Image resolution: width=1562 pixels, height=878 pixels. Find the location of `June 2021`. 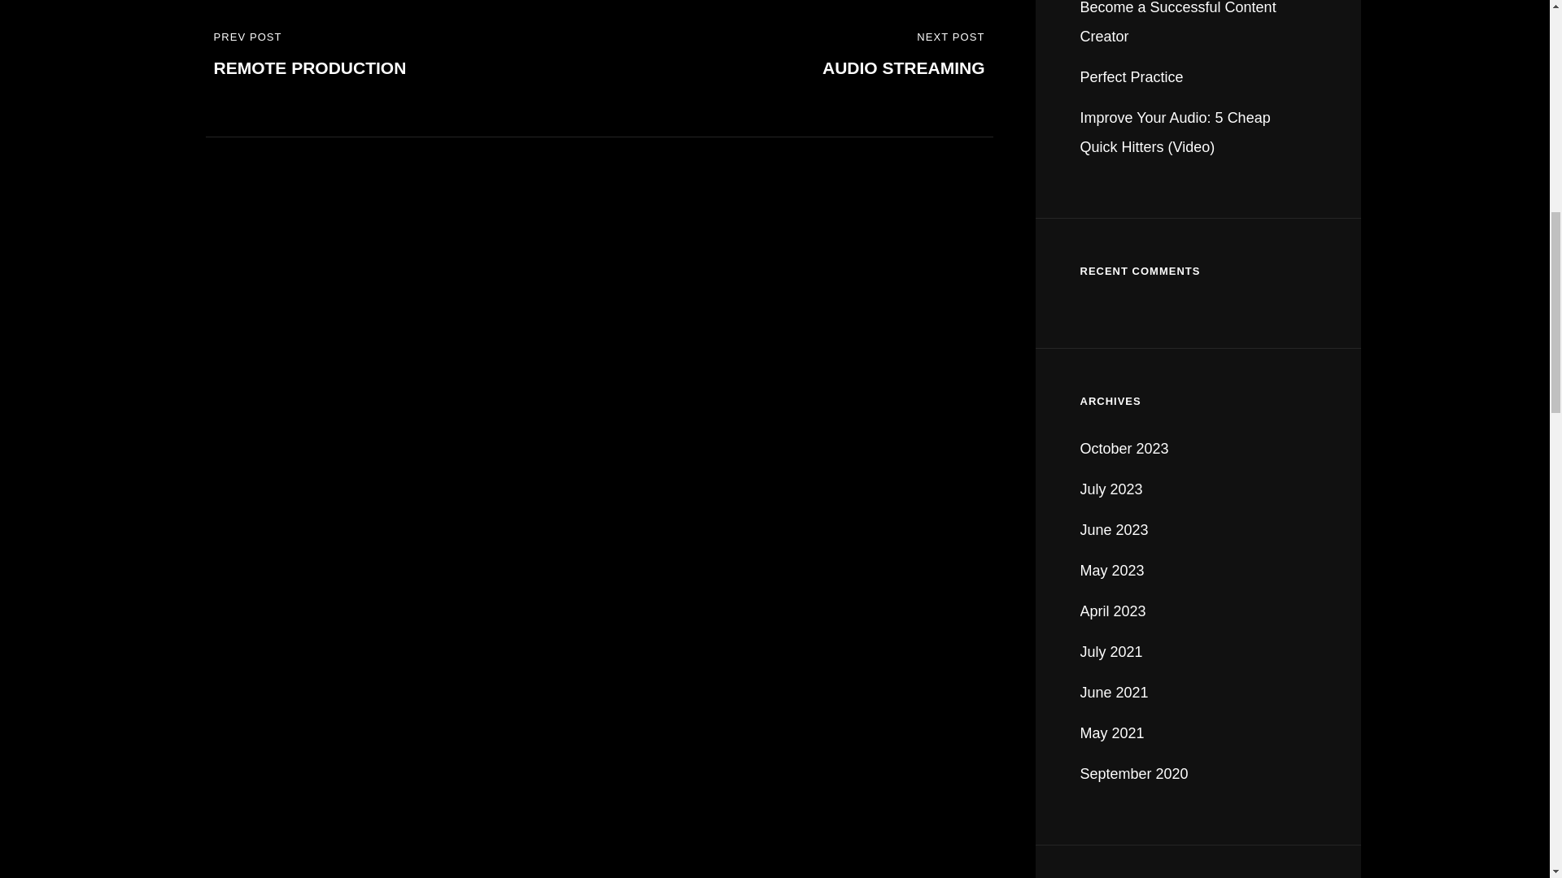

June 2021 is located at coordinates (1124, 449).